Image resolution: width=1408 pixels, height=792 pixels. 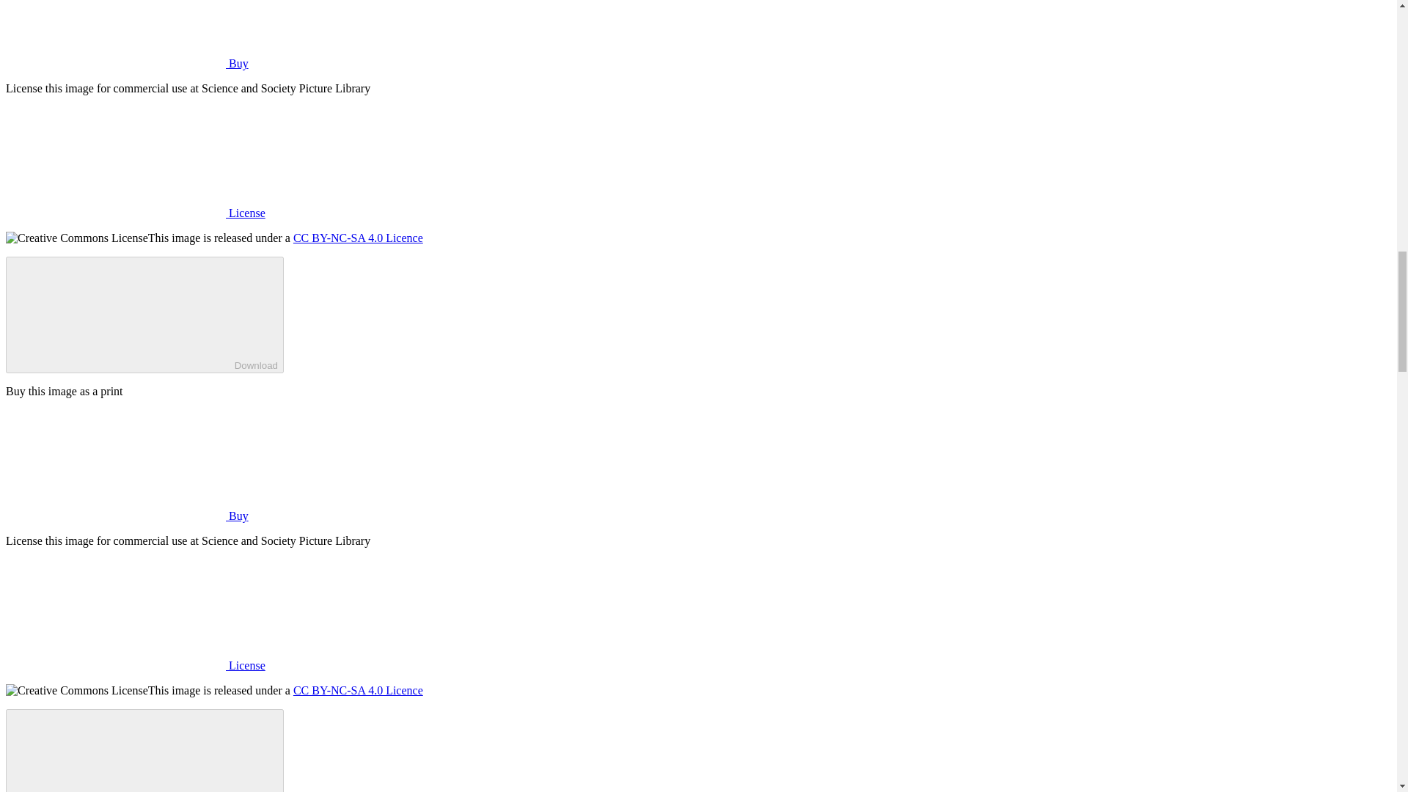 What do you see at coordinates (127, 63) in the screenshot?
I see `Buy` at bounding box center [127, 63].